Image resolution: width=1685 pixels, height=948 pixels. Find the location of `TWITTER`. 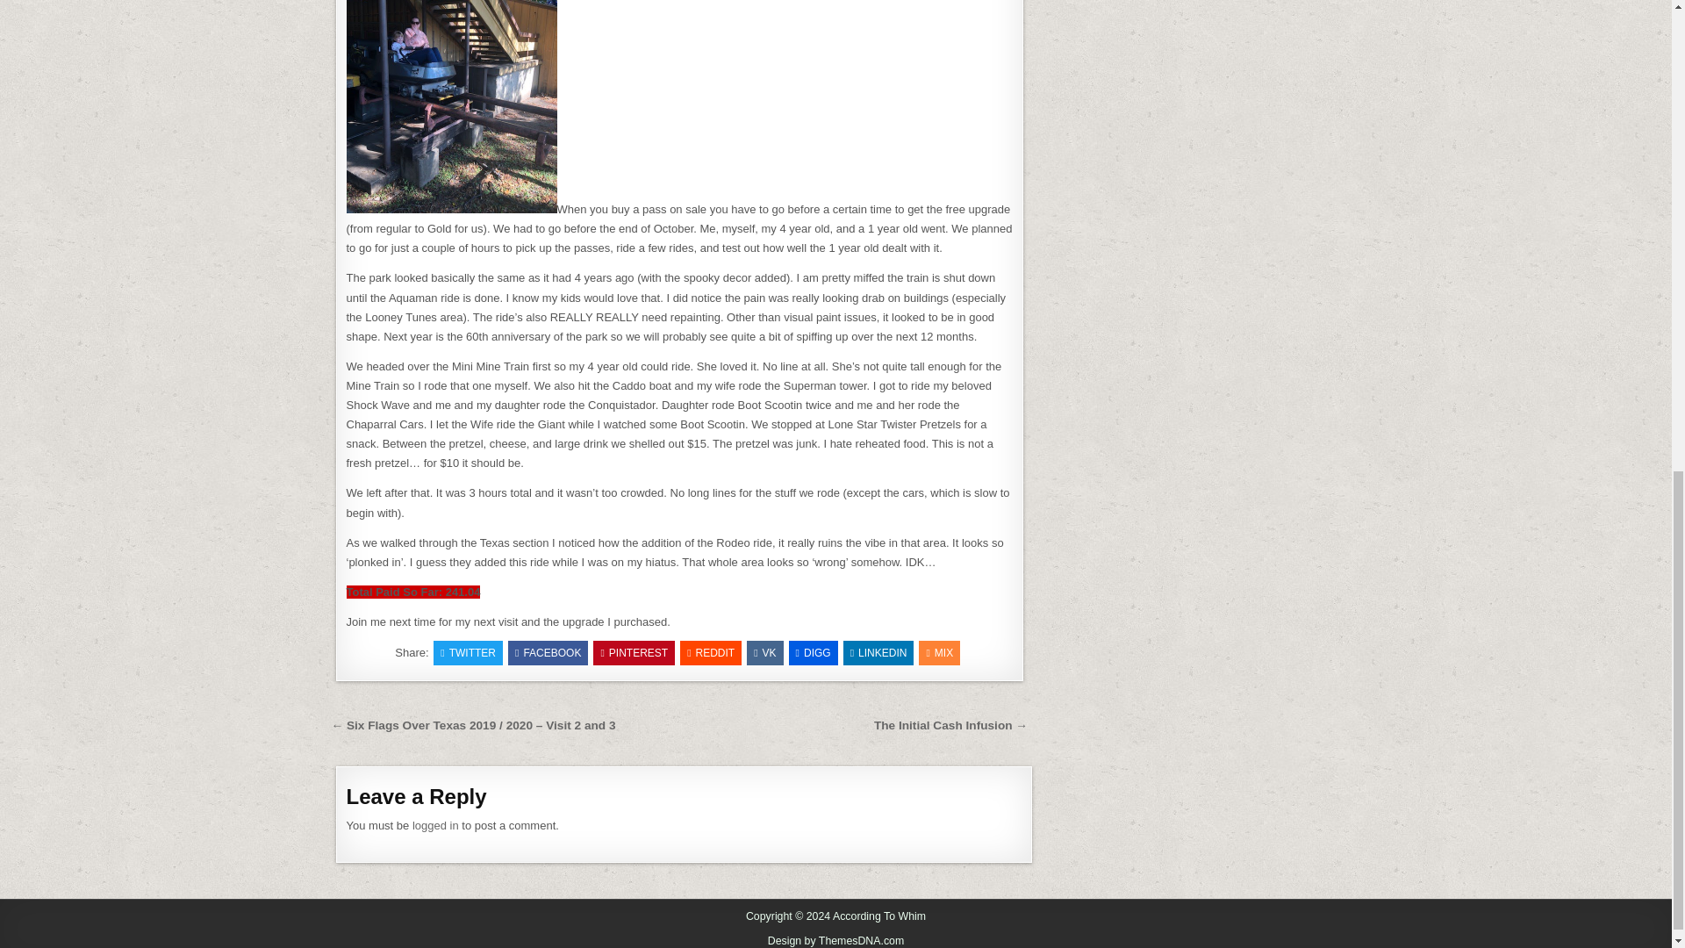

TWITTER is located at coordinates (467, 653).